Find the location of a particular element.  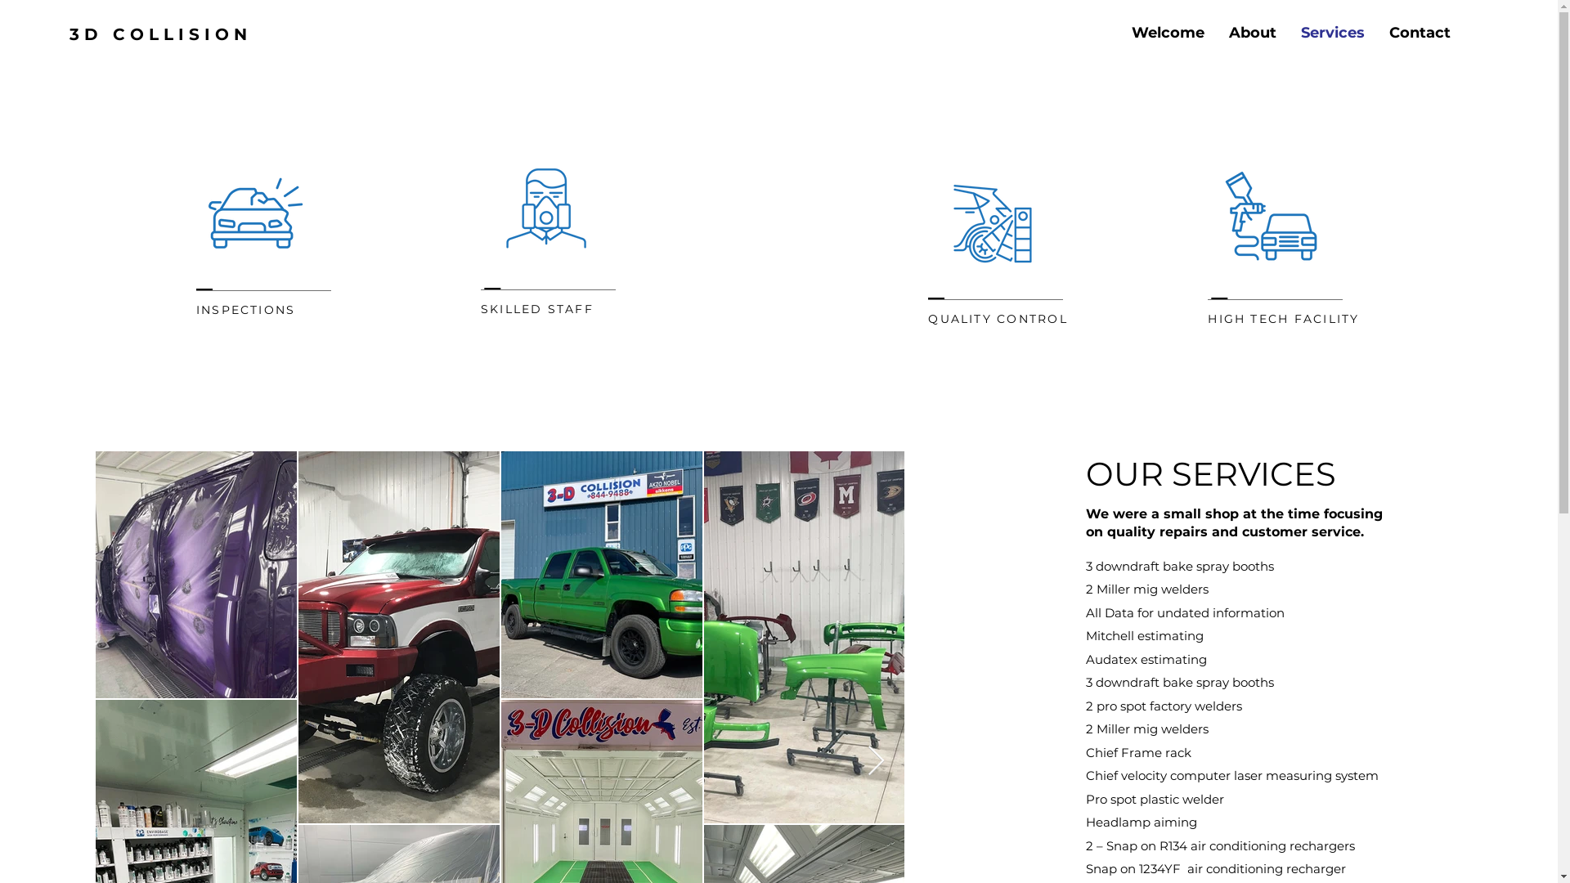

Contact is located at coordinates (1420, 33).